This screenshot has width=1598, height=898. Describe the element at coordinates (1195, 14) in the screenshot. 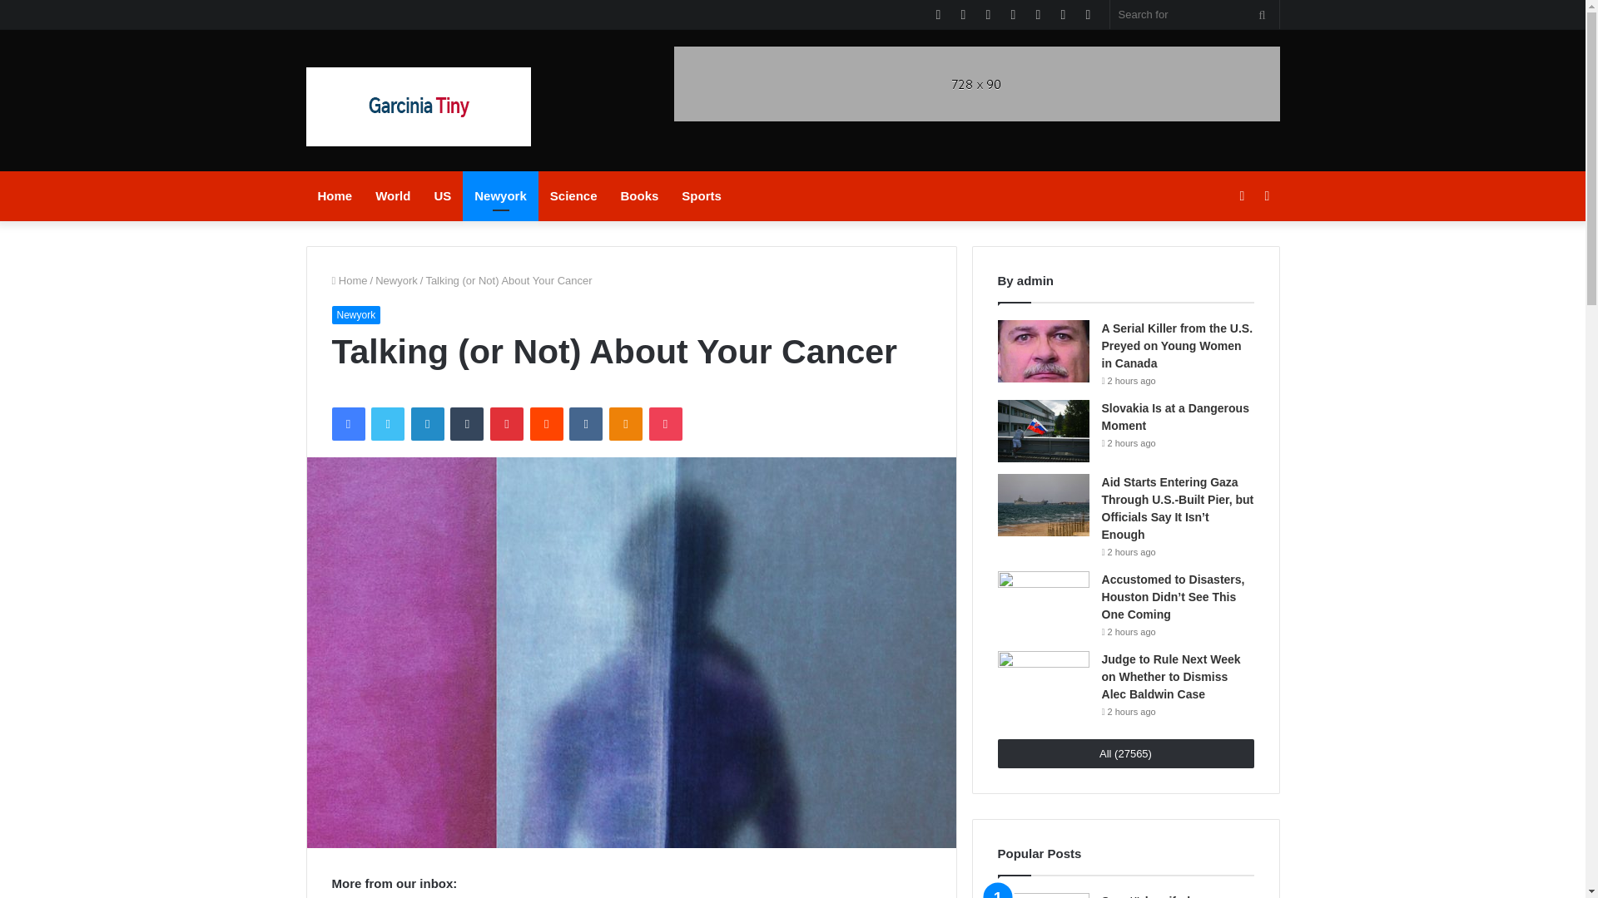

I see `Search for` at that location.